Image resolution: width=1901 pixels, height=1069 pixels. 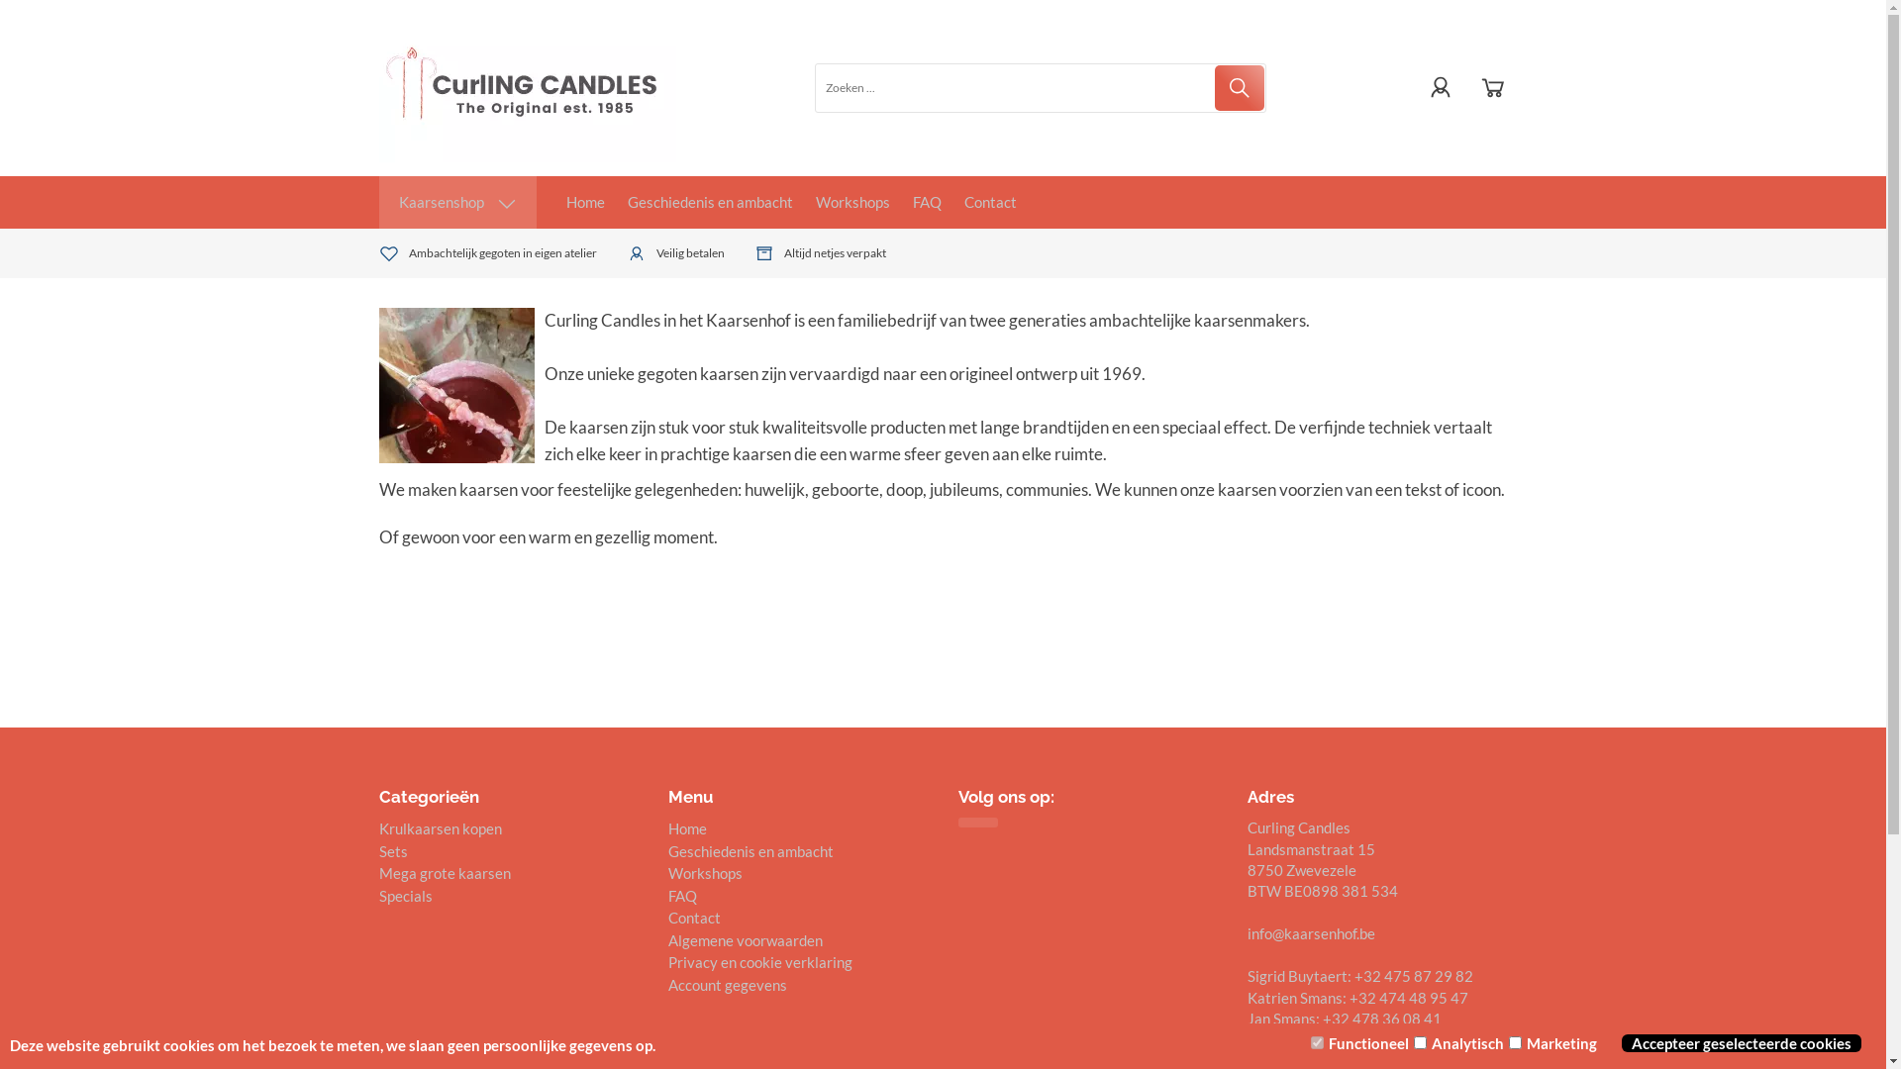 I want to click on Contact, so click(x=695, y=918).